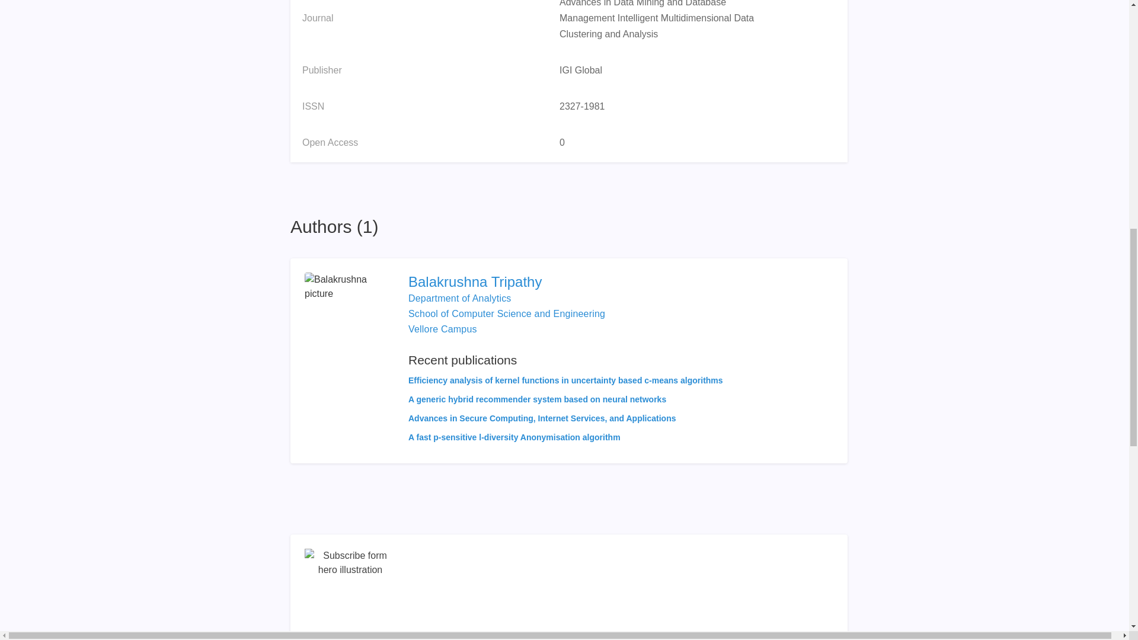 This screenshot has height=640, width=1138. I want to click on Balakrushna Tripathy, so click(565, 282).